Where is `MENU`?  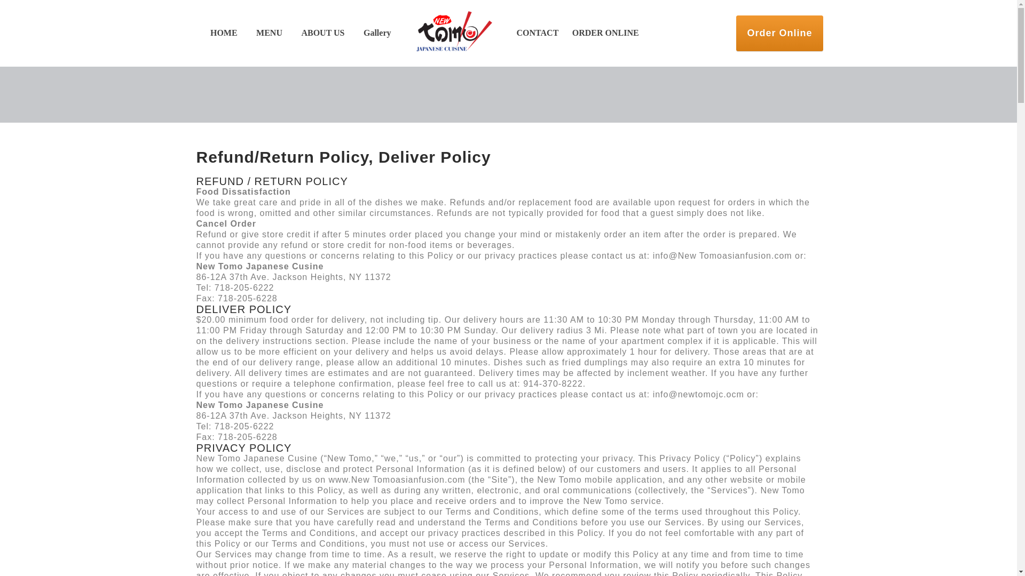
MENU is located at coordinates (269, 33).